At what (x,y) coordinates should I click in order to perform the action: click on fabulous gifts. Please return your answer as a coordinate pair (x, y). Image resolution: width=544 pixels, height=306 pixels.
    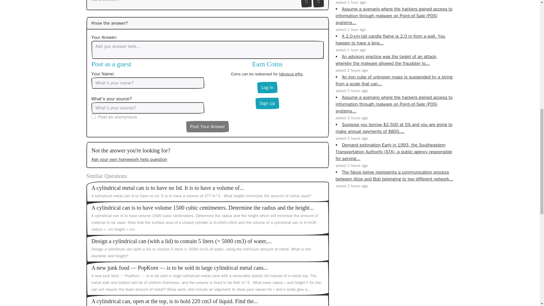
    Looking at the image, I should click on (291, 74).